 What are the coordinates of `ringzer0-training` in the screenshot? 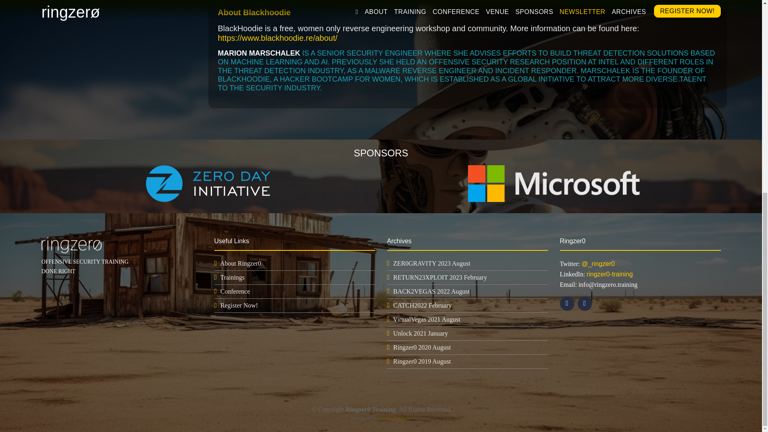 It's located at (610, 274).